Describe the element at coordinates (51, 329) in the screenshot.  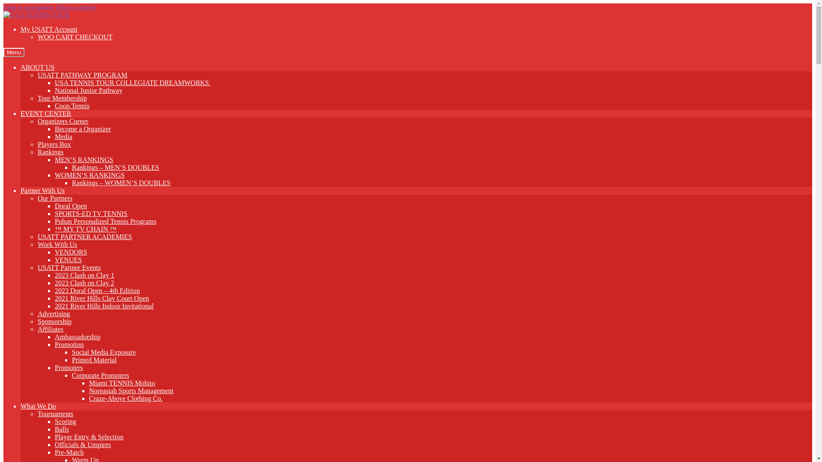
I see `Affiliates` at that location.